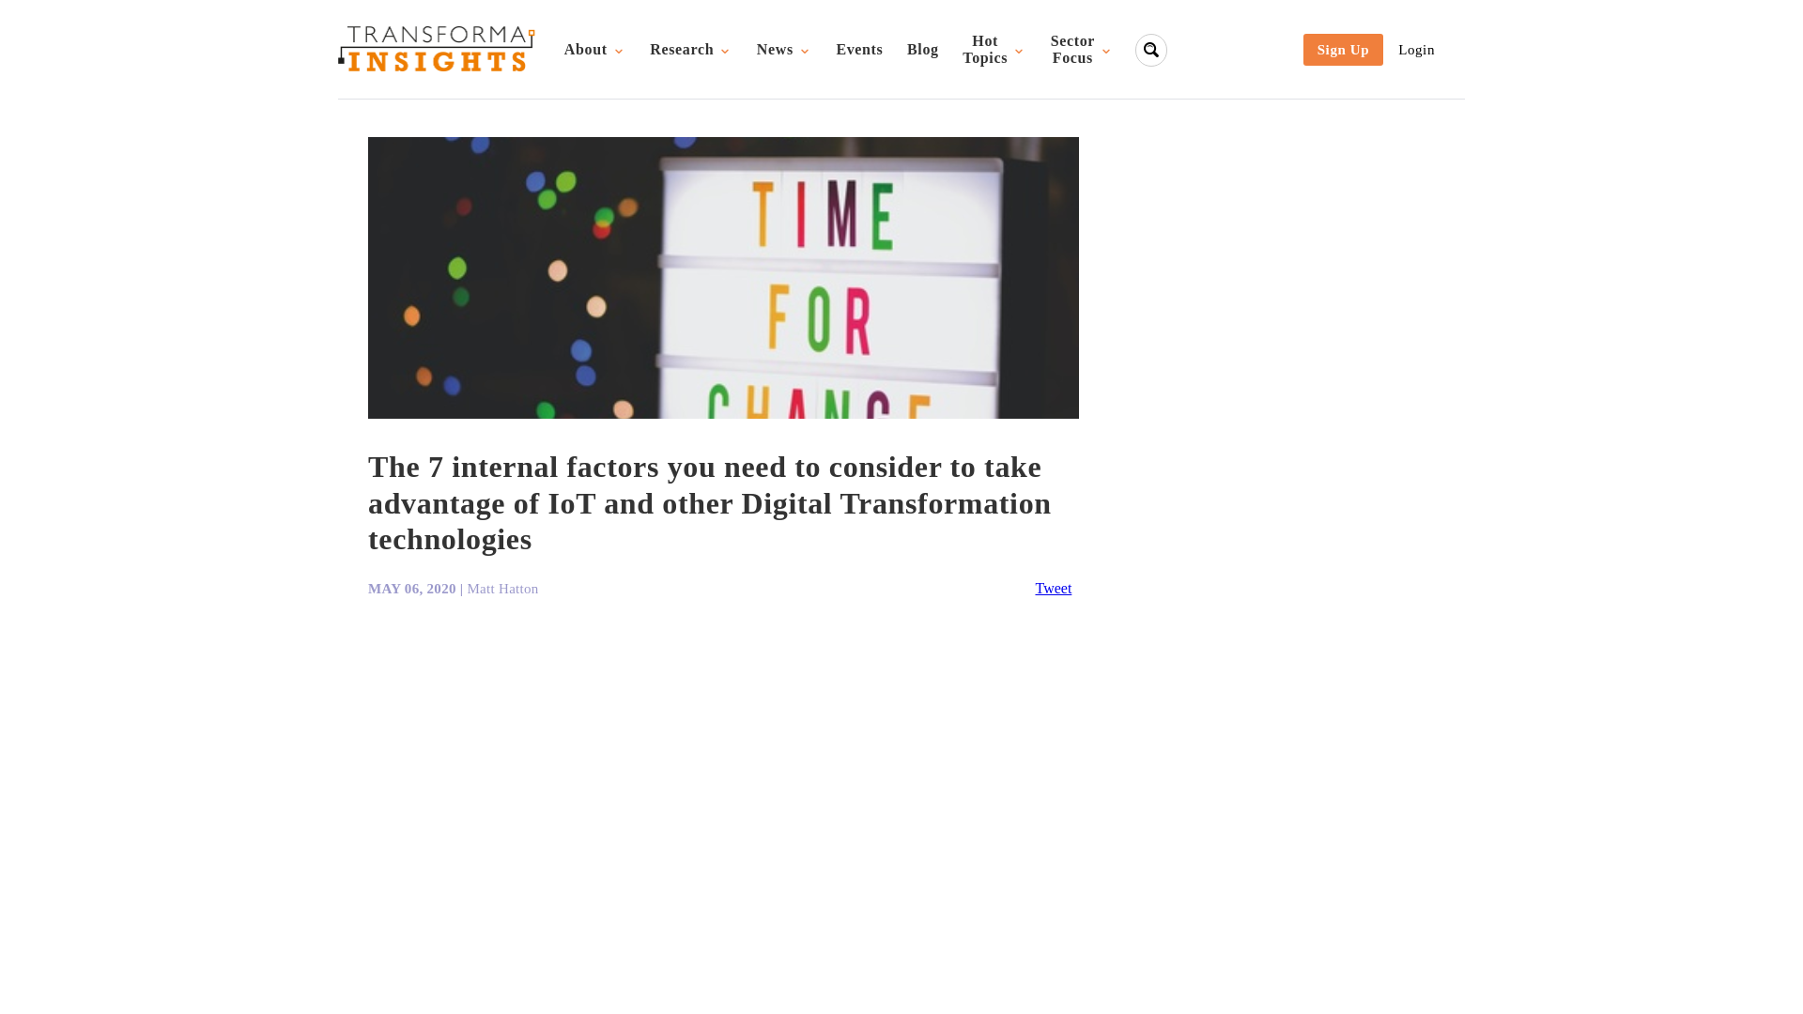 The height and width of the screenshot is (1014, 1803). Describe the element at coordinates (922, 49) in the screenshot. I see `Blog` at that location.